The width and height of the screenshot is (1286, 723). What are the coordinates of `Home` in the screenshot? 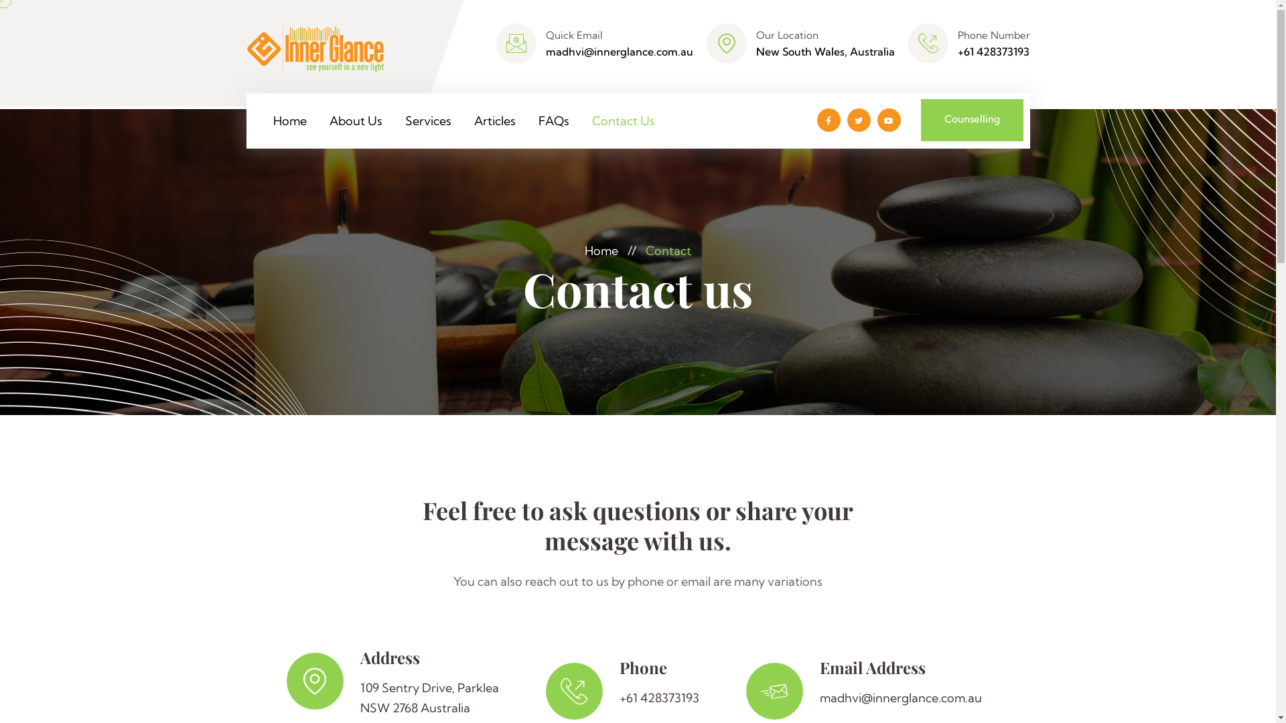 It's located at (601, 251).